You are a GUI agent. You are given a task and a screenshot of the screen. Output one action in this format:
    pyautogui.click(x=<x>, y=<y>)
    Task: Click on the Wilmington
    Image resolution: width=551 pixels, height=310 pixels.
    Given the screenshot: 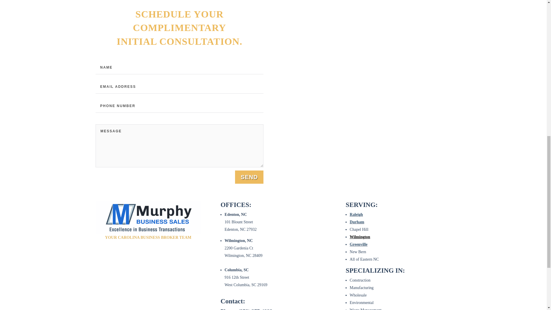 What is the action you would take?
    pyautogui.click(x=360, y=237)
    